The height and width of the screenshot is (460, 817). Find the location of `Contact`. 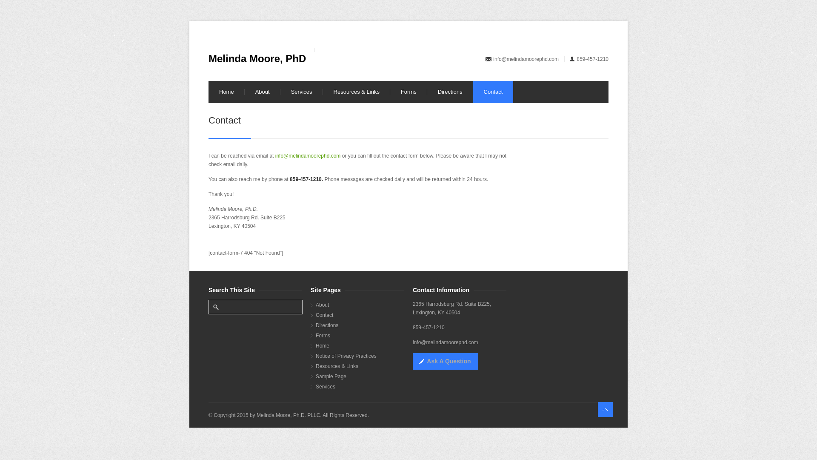

Contact is located at coordinates (493, 92).